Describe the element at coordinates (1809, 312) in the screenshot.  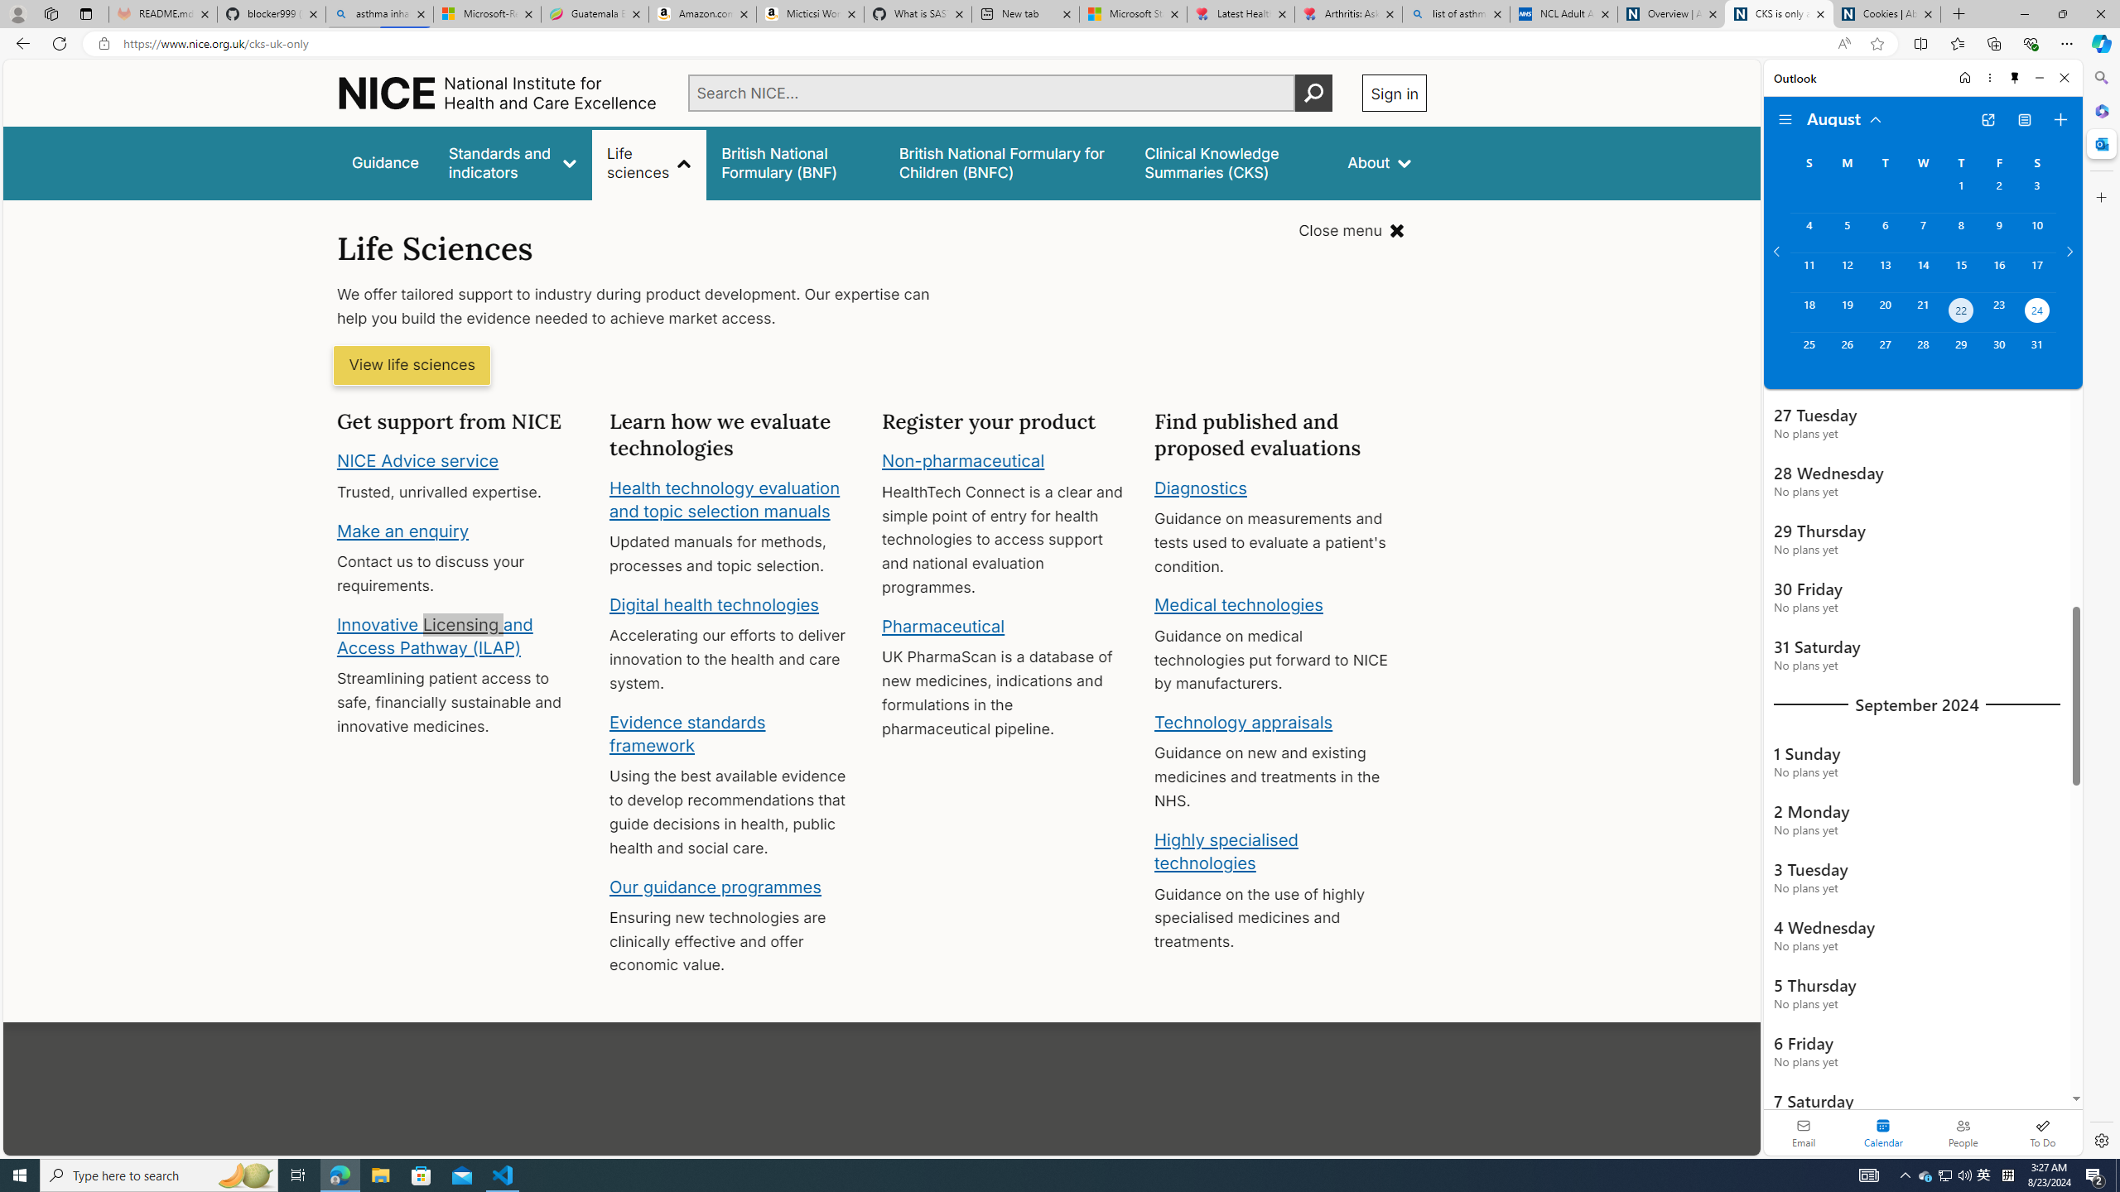
I see `Sunday, August 18, 2024. ` at that location.